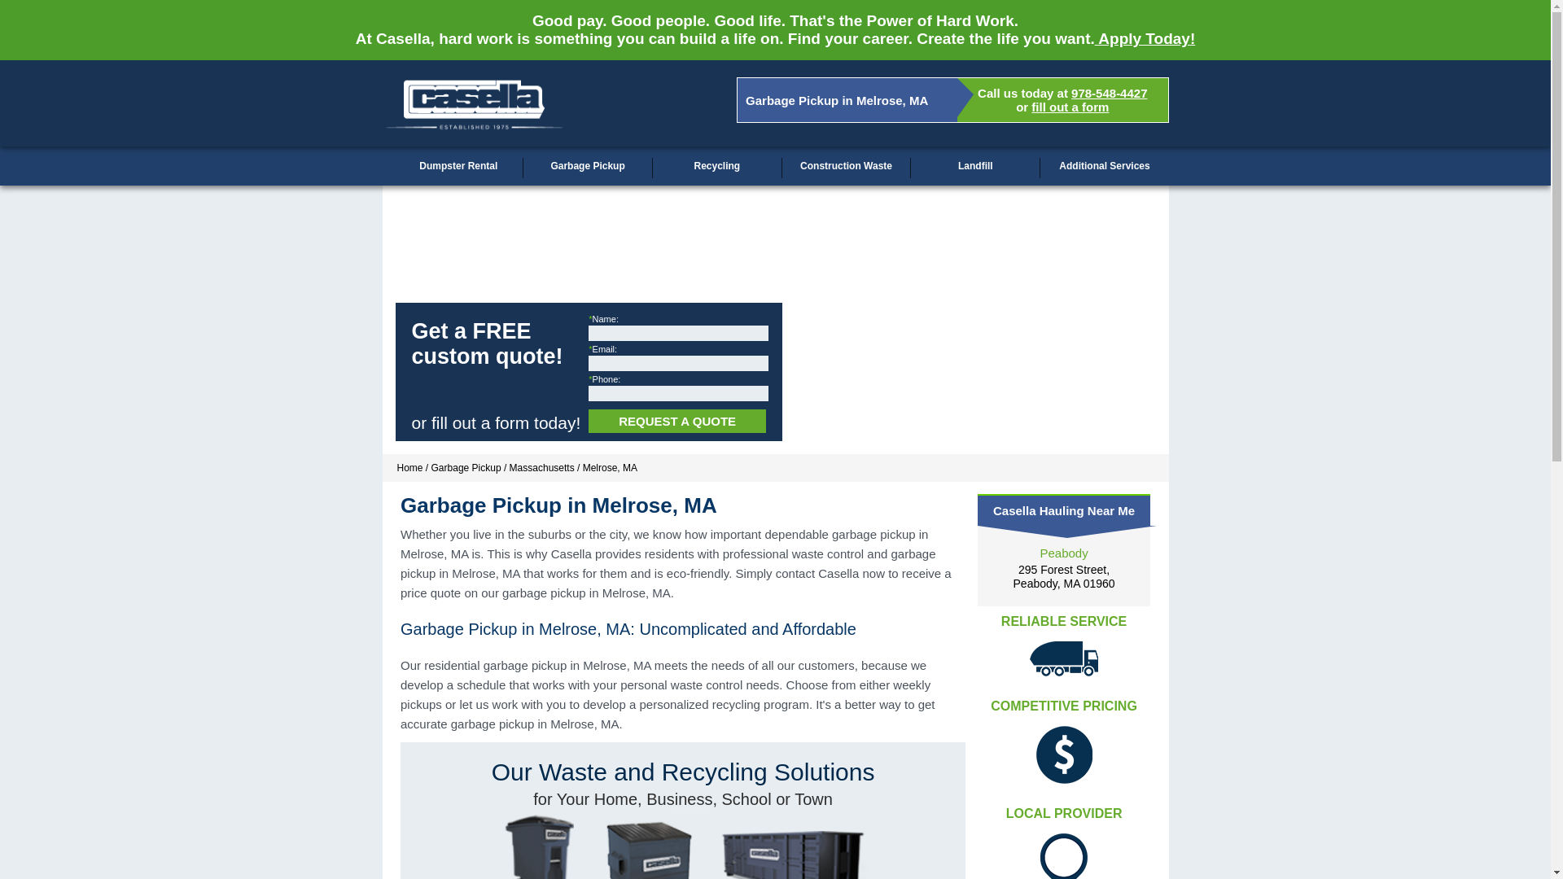  I want to click on Garbage Pickup, so click(588, 166).